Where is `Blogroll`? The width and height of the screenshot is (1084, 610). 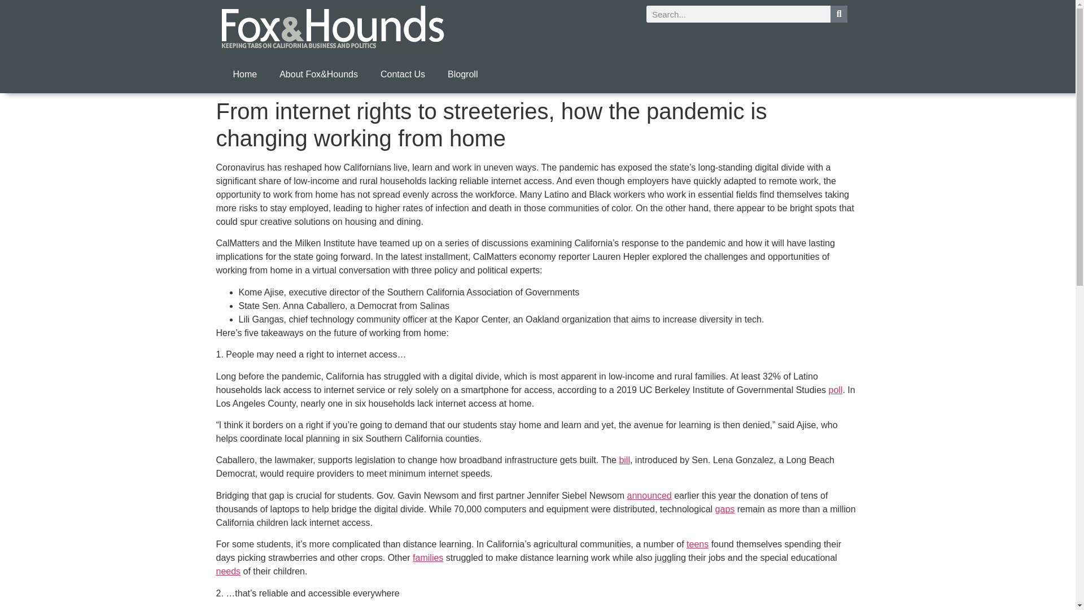
Blogroll is located at coordinates (462, 75).